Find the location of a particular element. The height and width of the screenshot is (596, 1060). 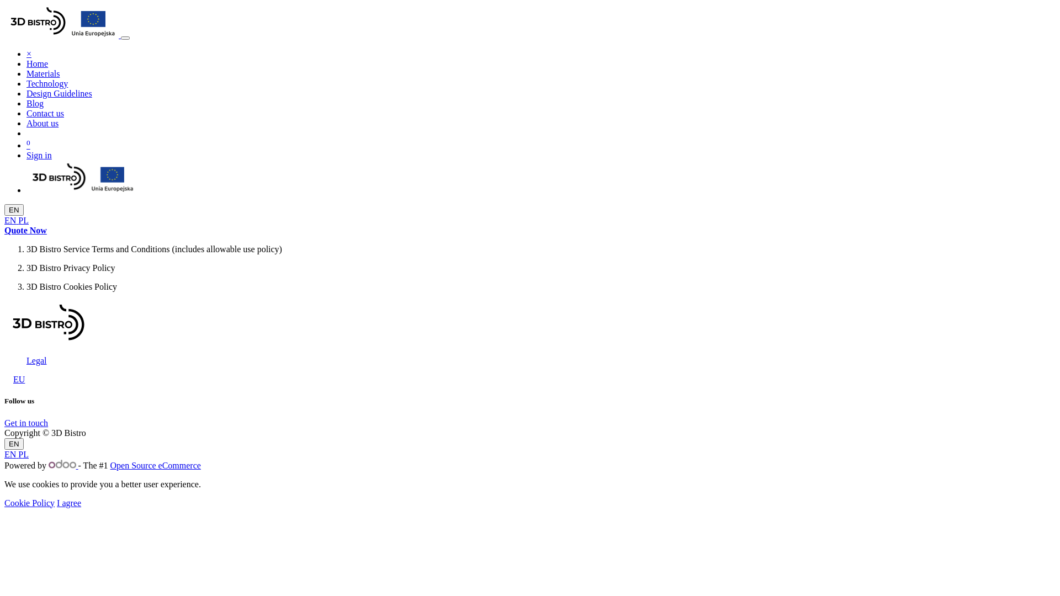

3D Bistro SLS/MJF PA12 PA11 TPU is located at coordinates (82, 190).